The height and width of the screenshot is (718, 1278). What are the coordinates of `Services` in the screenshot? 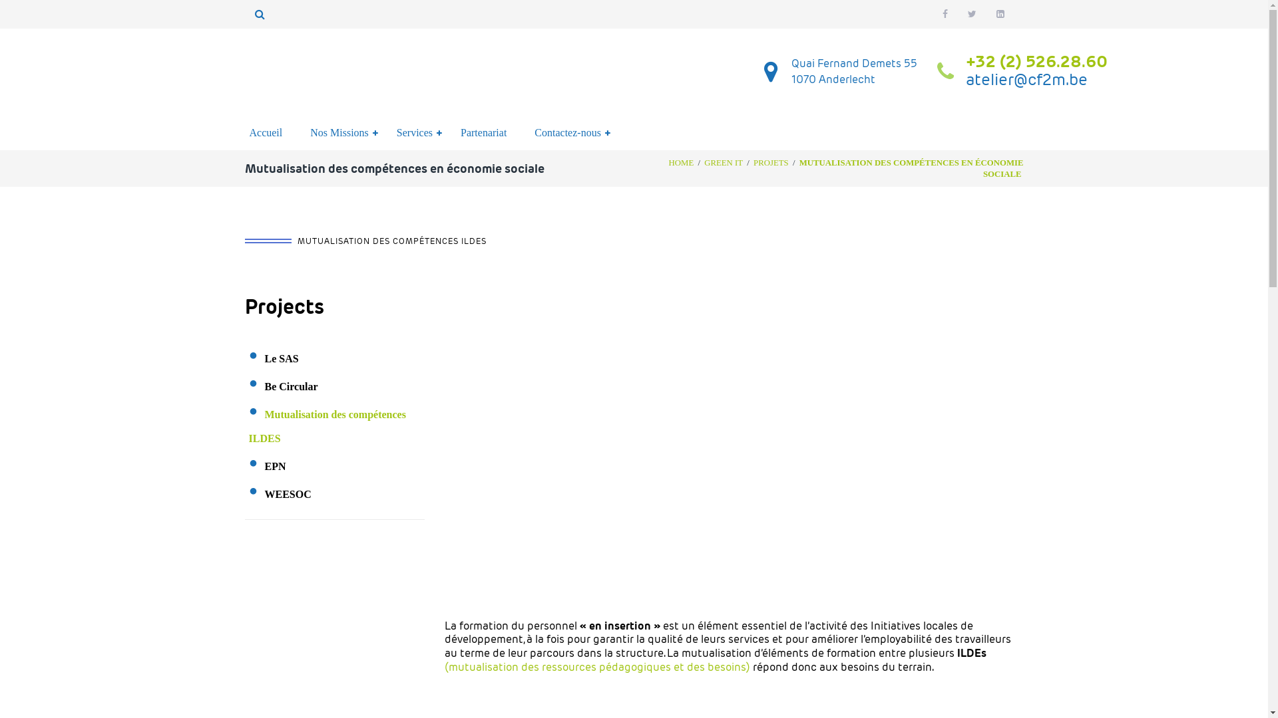 It's located at (415, 133).